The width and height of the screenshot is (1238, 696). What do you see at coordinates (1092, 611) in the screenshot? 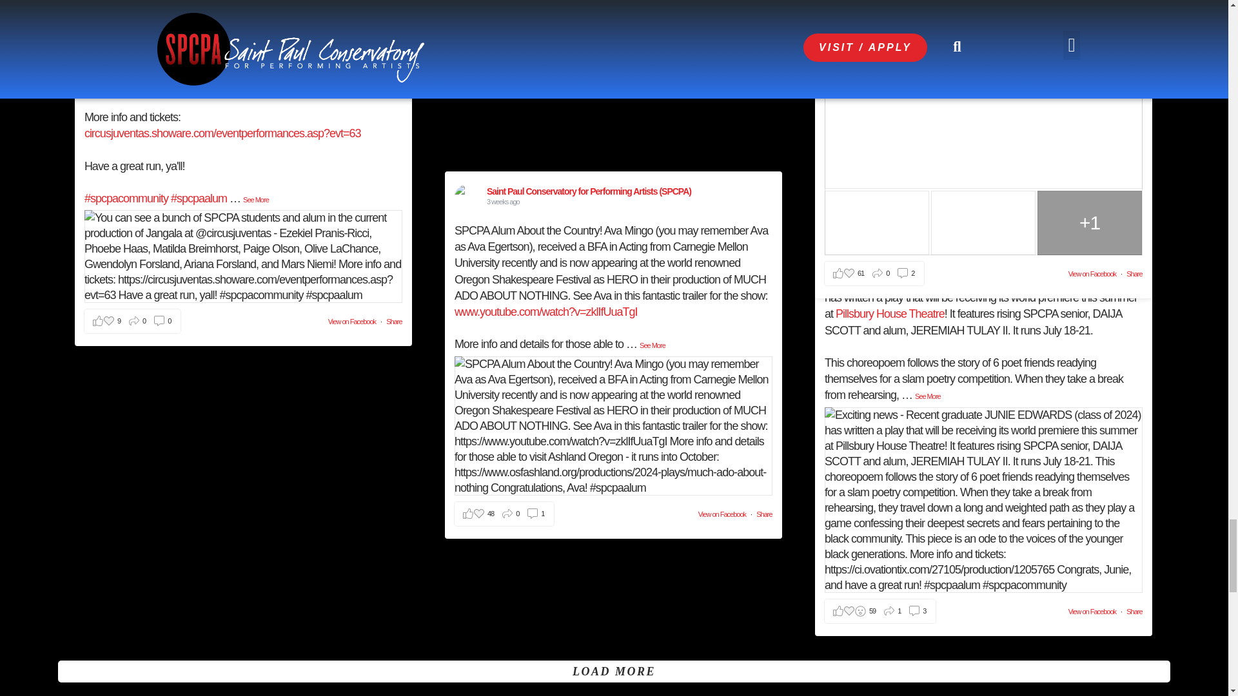
I see `View on Facebook` at bounding box center [1092, 611].